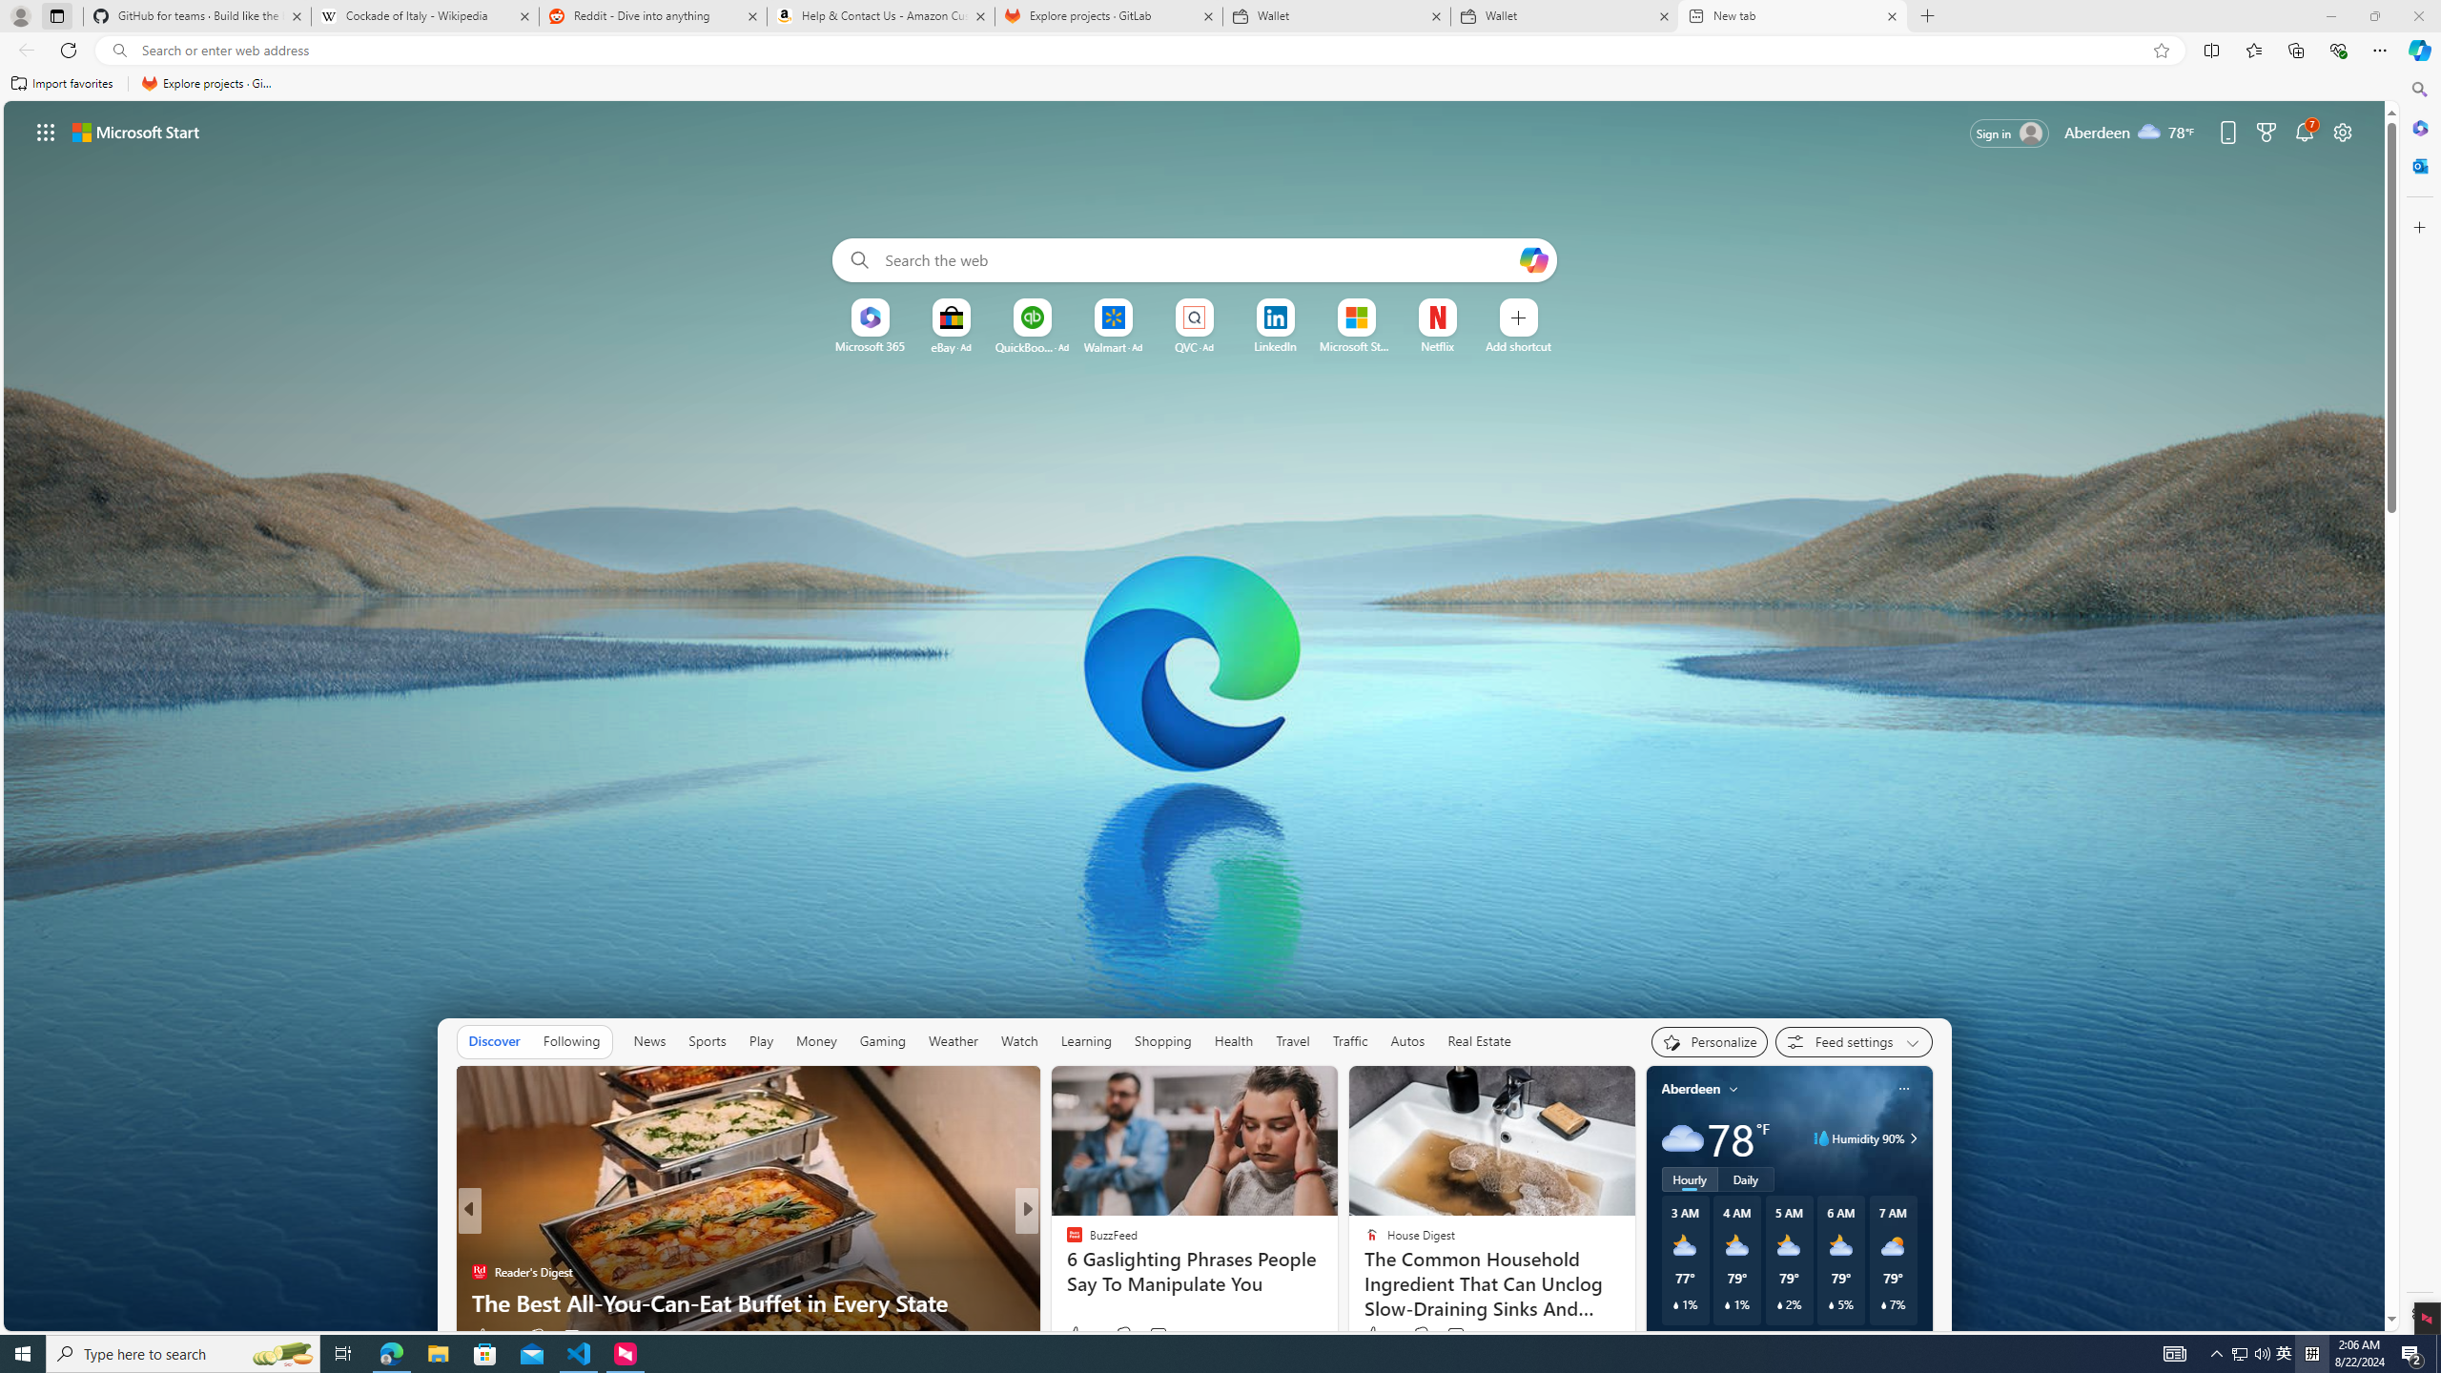  What do you see at coordinates (1533, 260) in the screenshot?
I see `Open Copilot` at bounding box center [1533, 260].